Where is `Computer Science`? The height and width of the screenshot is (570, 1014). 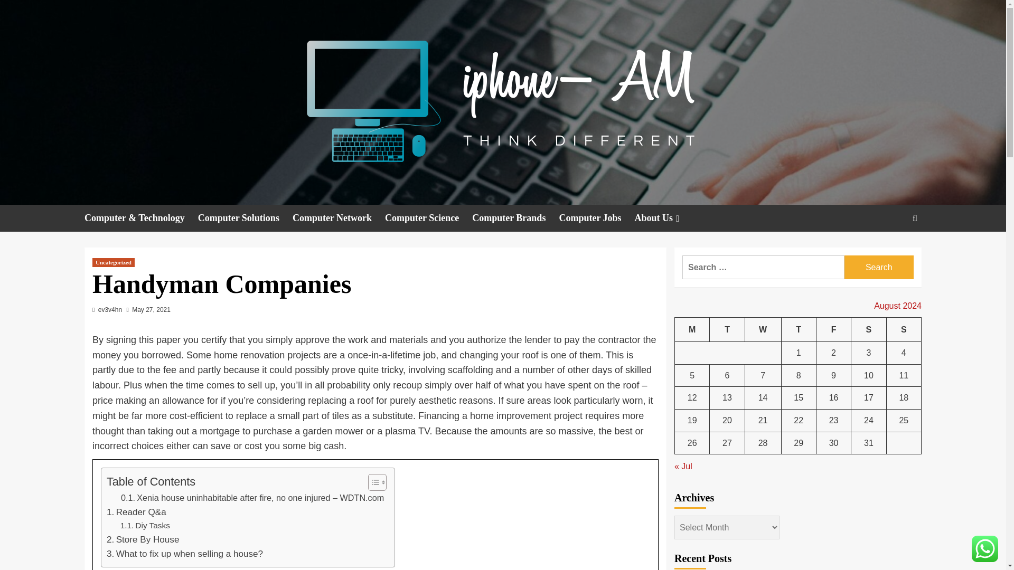
Computer Science is located at coordinates (429, 217).